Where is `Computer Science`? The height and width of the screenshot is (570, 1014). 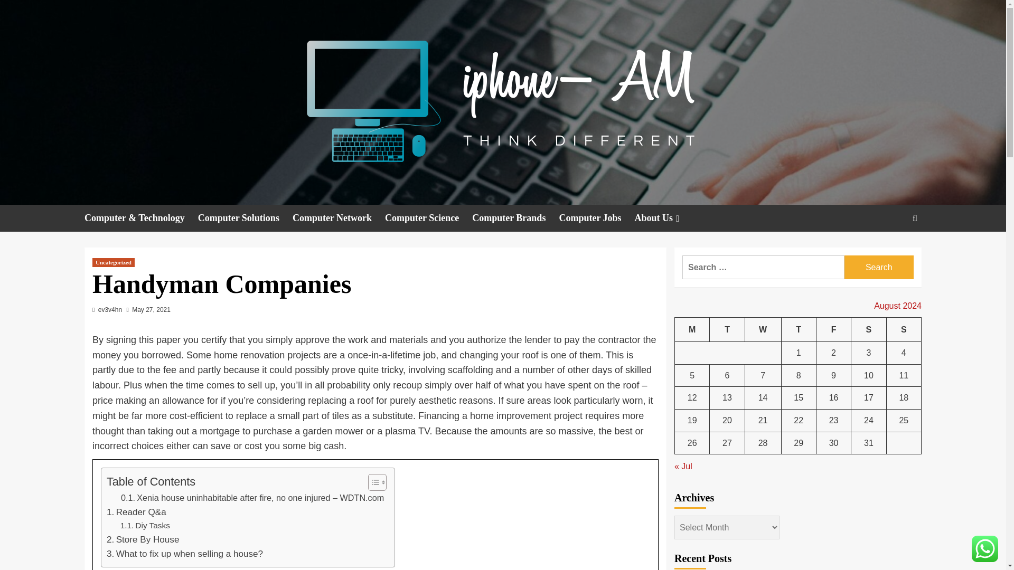
Computer Science is located at coordinates (429, 217).